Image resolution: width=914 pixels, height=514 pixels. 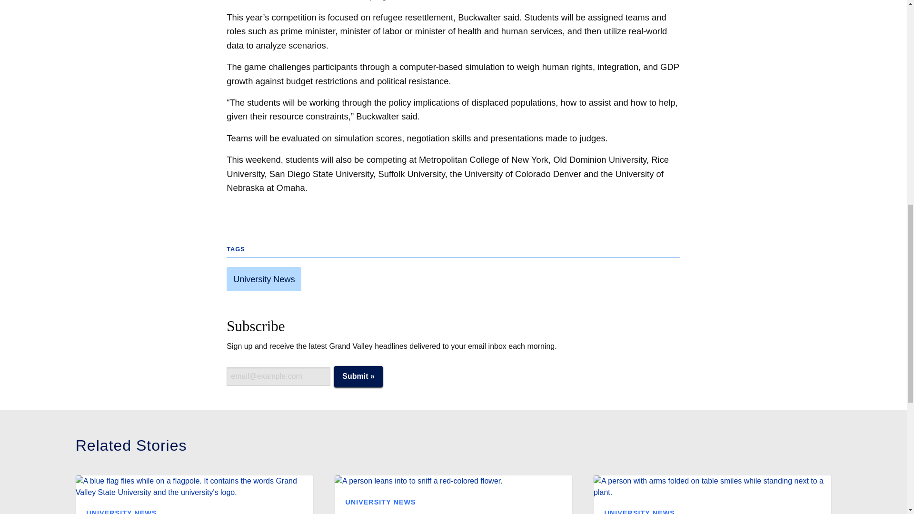 What do you see at coordinates (640, 512) in the screenshot?
I see `UNIVERSITY NEWS` at bounding box center [640, 512].